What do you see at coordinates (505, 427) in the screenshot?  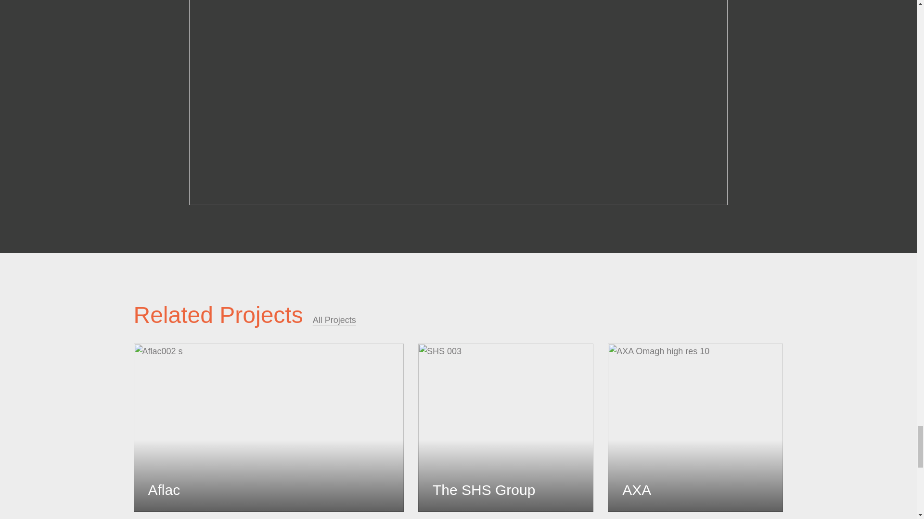 I see `The SHS Group` at bounding box center [505, 427].